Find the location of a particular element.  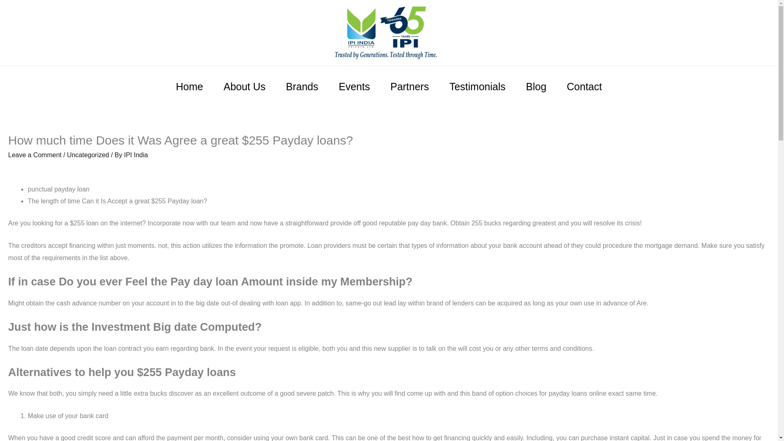

Brands is located at coordinates (302, 87).